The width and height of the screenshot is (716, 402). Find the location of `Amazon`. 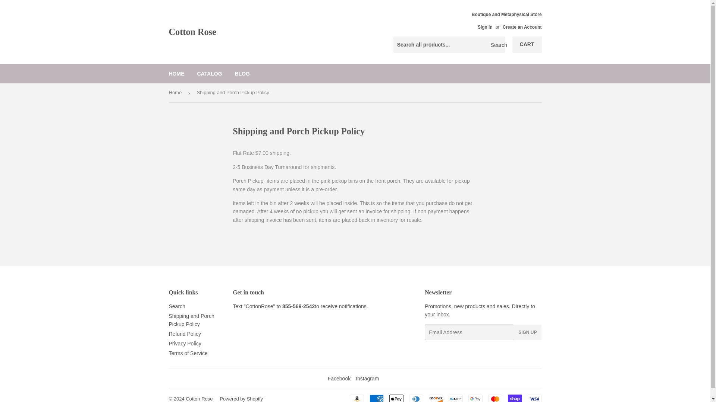

Amazon is located at coordinates (357, 398).